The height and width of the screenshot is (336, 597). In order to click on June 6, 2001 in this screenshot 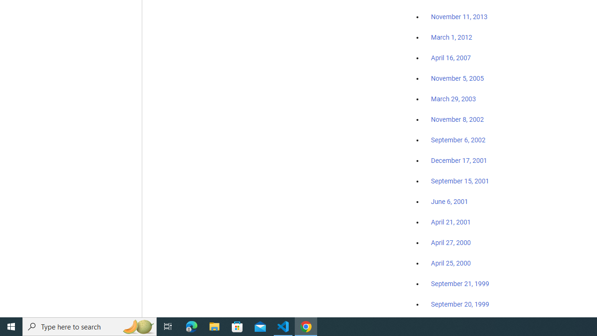, I will do `click(450, 202)`.